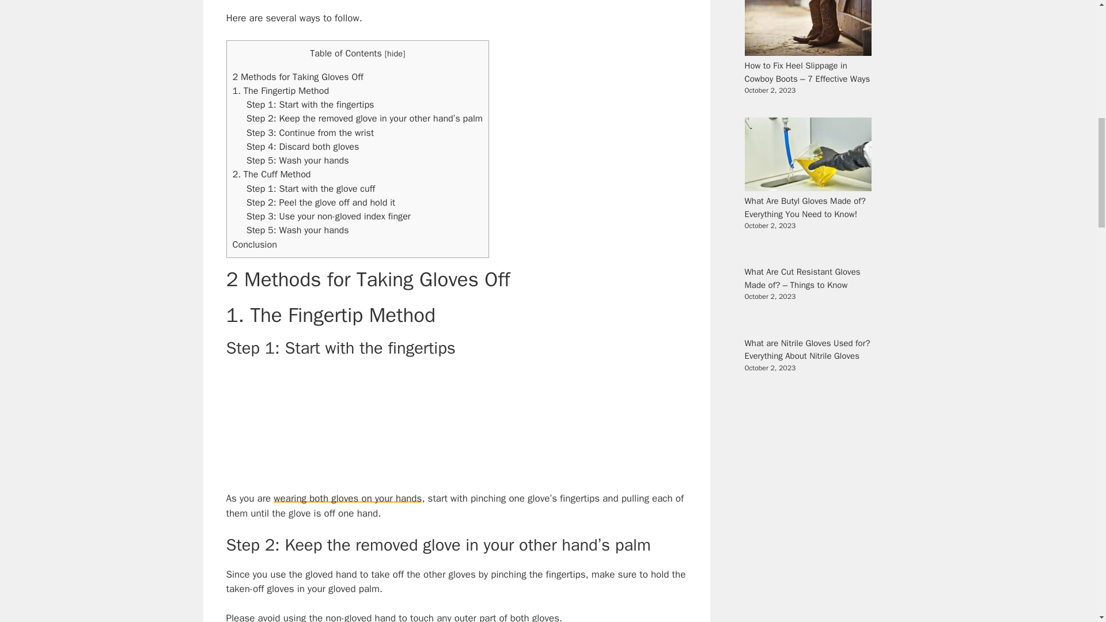 This screenshot has width=1106, height=622. I want to click on Step 2: Peel the glove off and hold it, so click(321, 202).